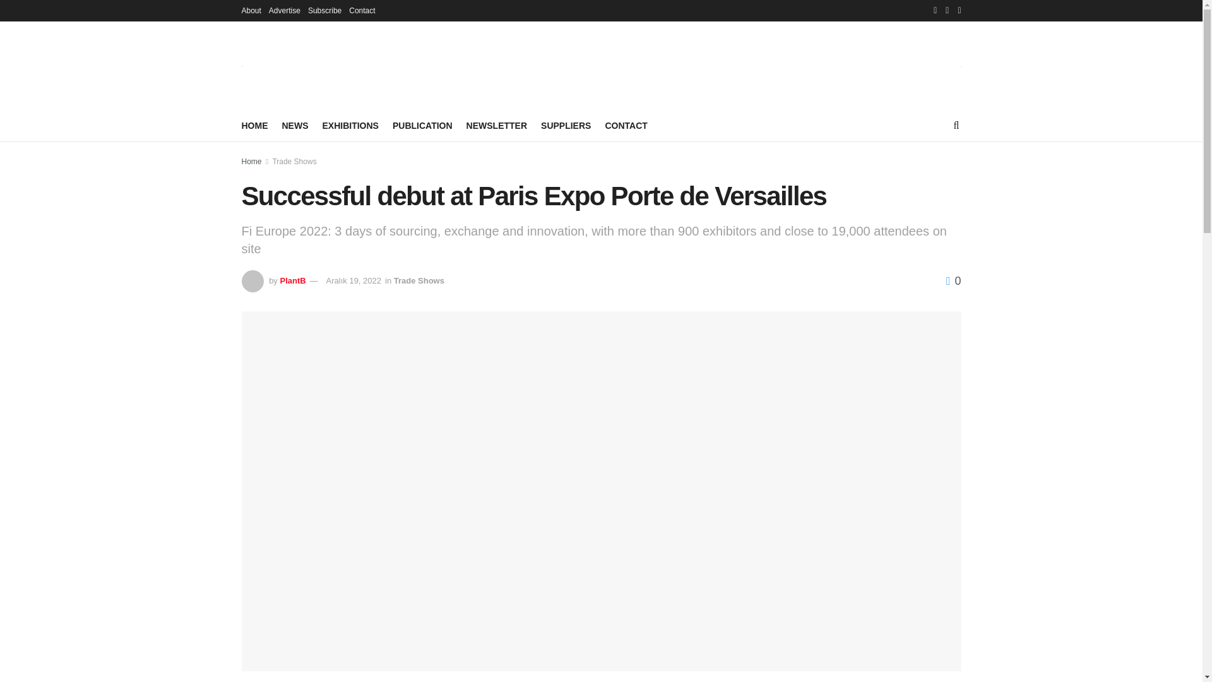 The height and width of the screenshot is (682, 1212). Describe the element at coordinates (497, 125) in the screenshot. I see `NEWSLETTER` at that location.